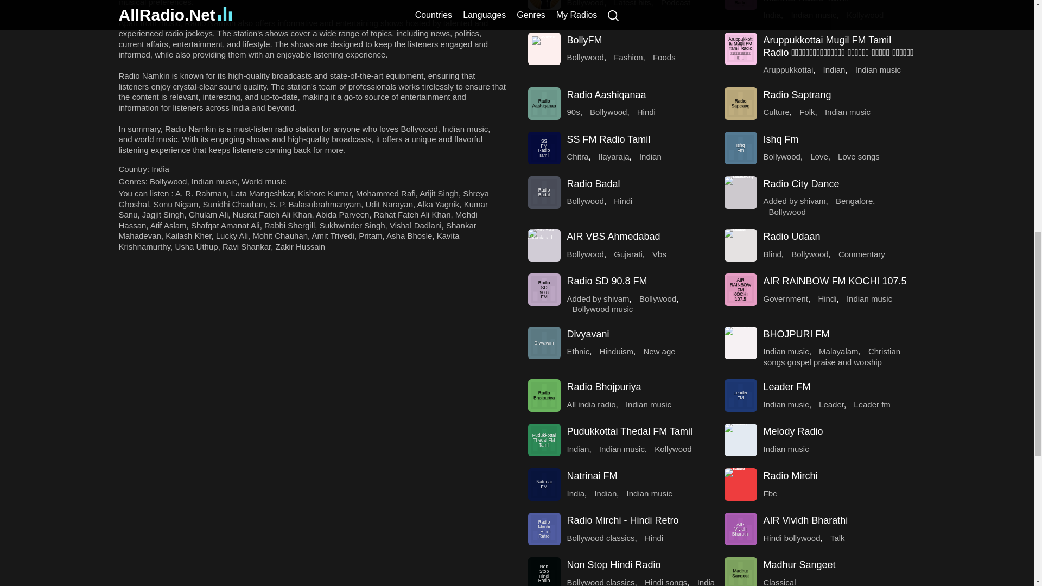 This screenshot has width=1042, height=586. Describe the element at coordinates (264, 181) in the screenshot. I see `World music` at that location.